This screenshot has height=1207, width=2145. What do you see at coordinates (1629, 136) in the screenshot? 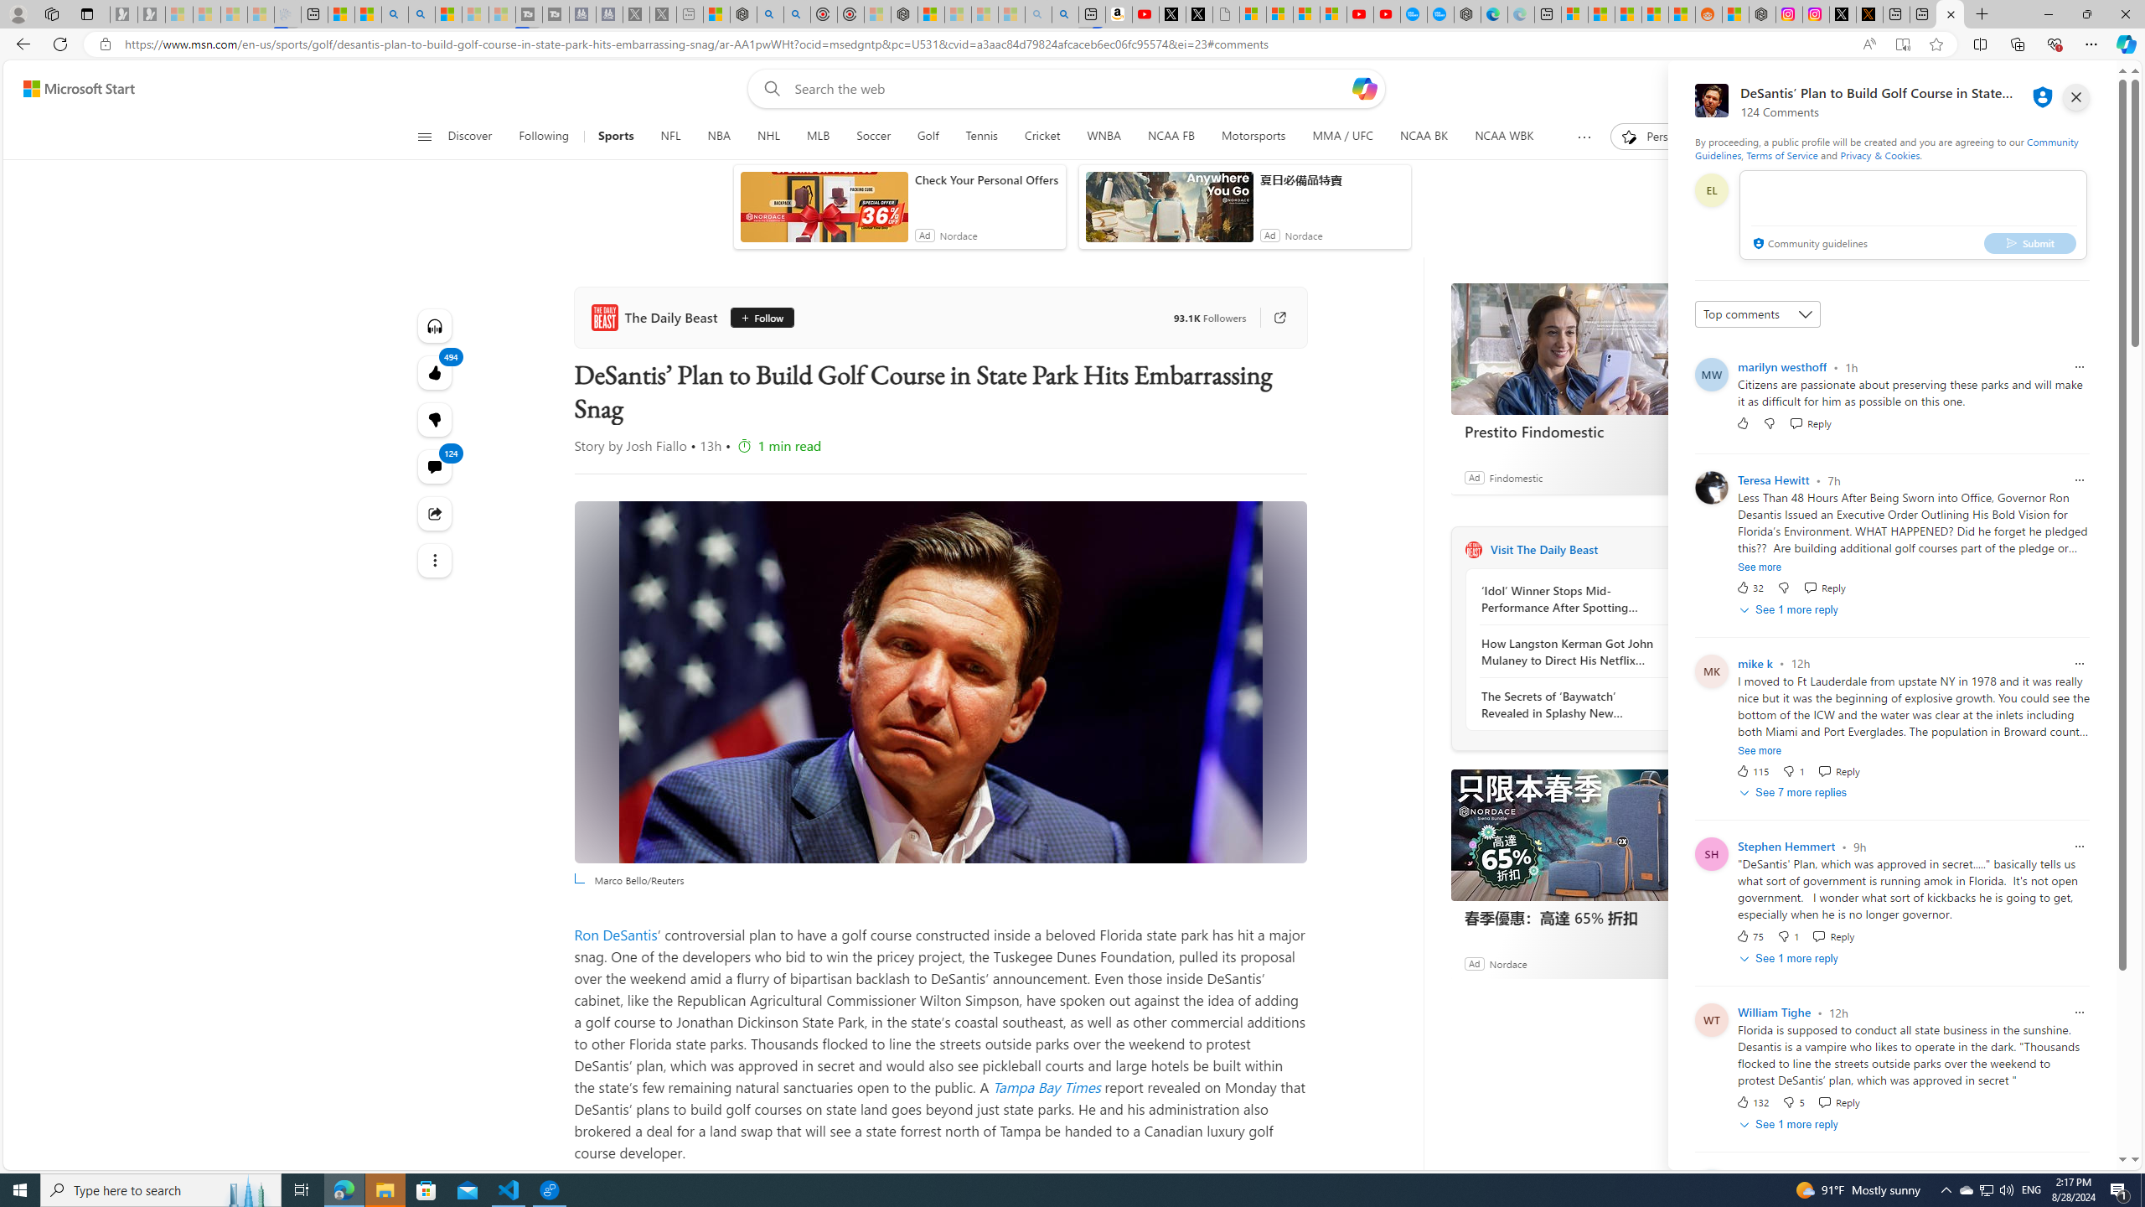
I see `To get missing image descriptions, open the context menu.` at bounding box center [1629, 136].